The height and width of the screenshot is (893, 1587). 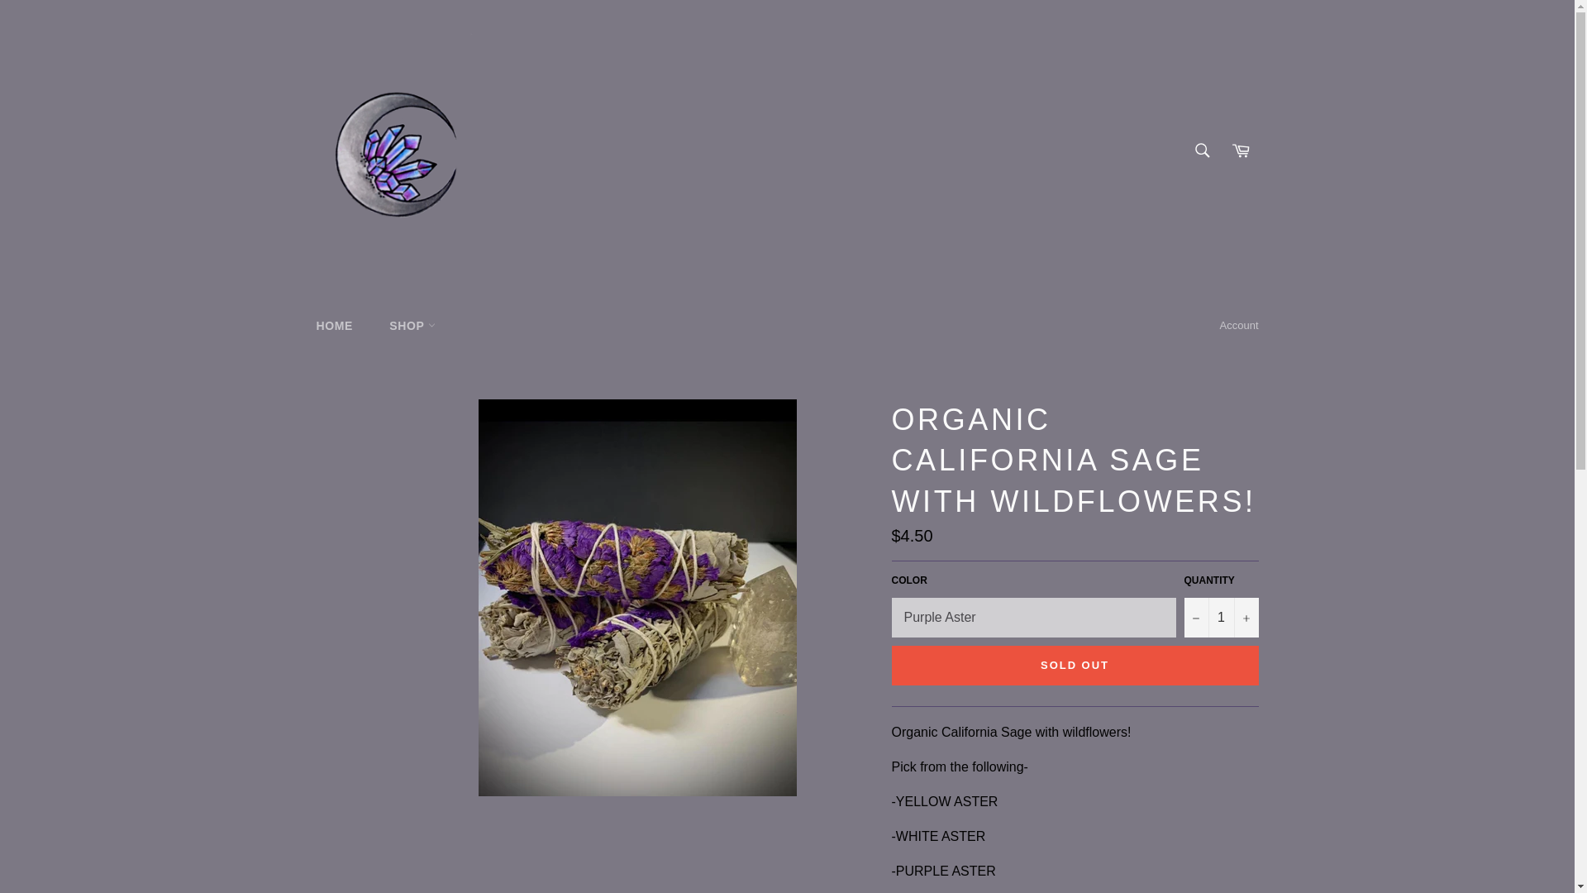 What do you see at coordinates (1241, 150) in the screenshot?
I see `Cart` at bounding box center [1241, 150].